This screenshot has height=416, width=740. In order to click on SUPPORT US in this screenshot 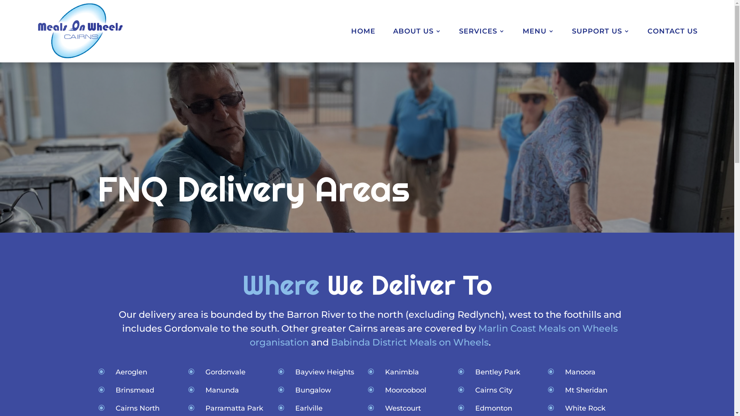, I will do `click(601, 31)`.